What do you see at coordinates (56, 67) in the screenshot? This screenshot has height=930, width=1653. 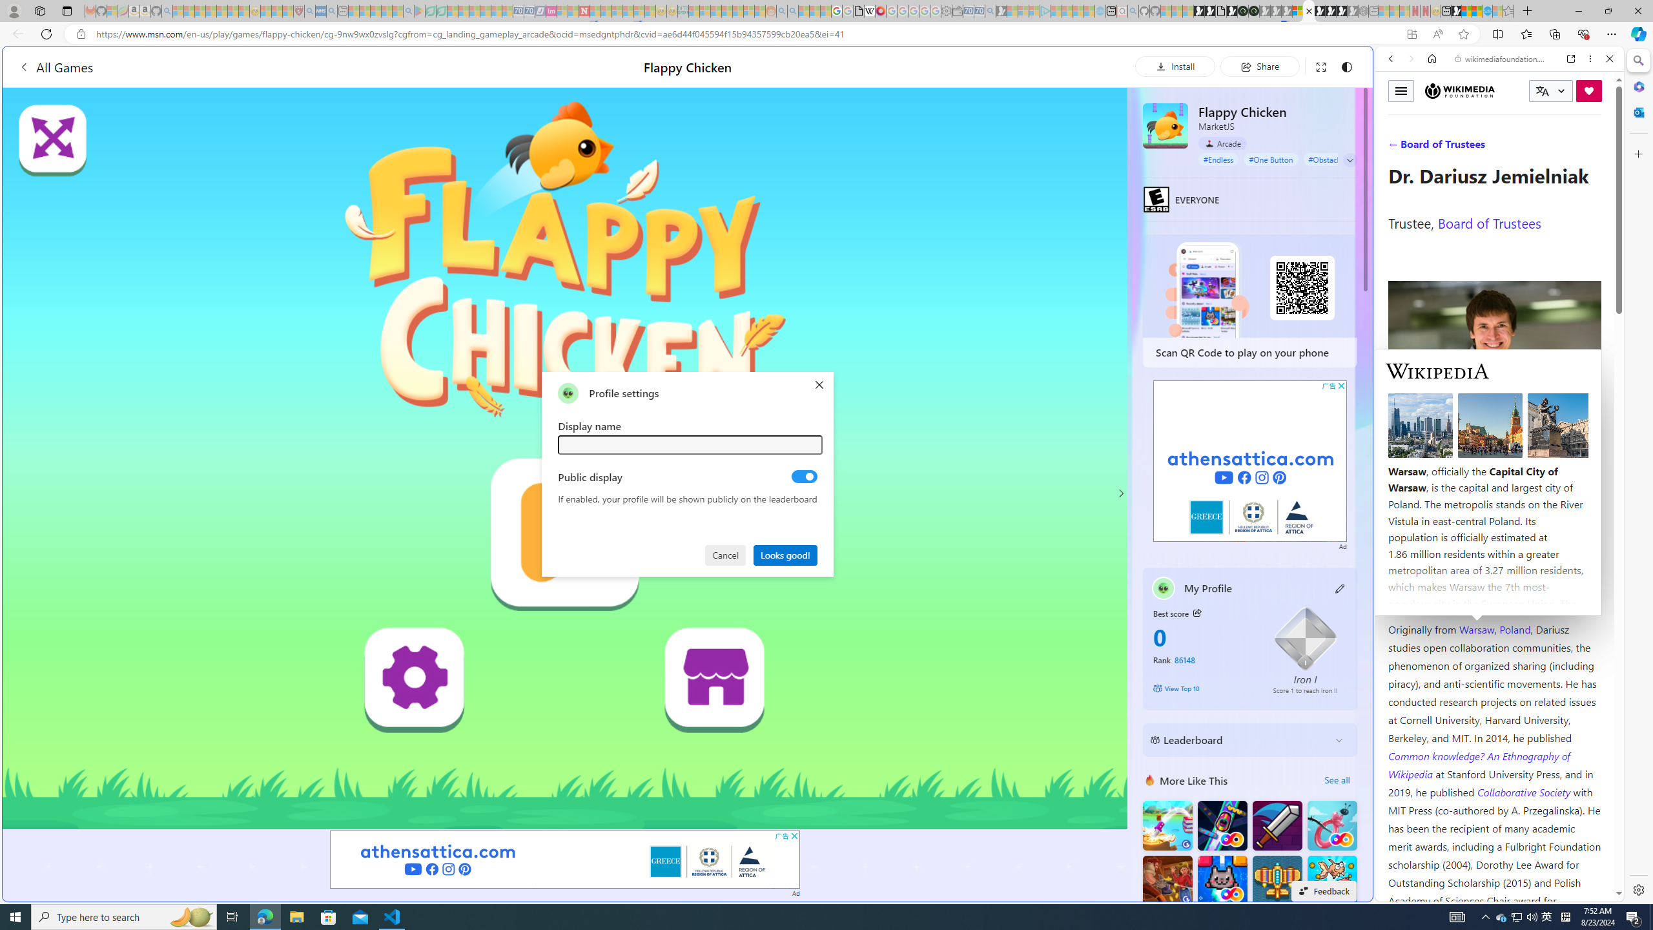 I see `All Games` at bounding box center [56, 67].